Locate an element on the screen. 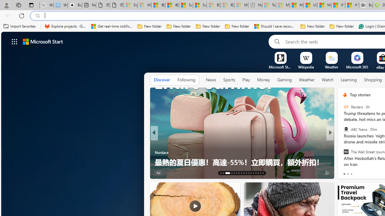 The image size is (385, 216). View comments 55 Comment is located at coordinates (371, 173).